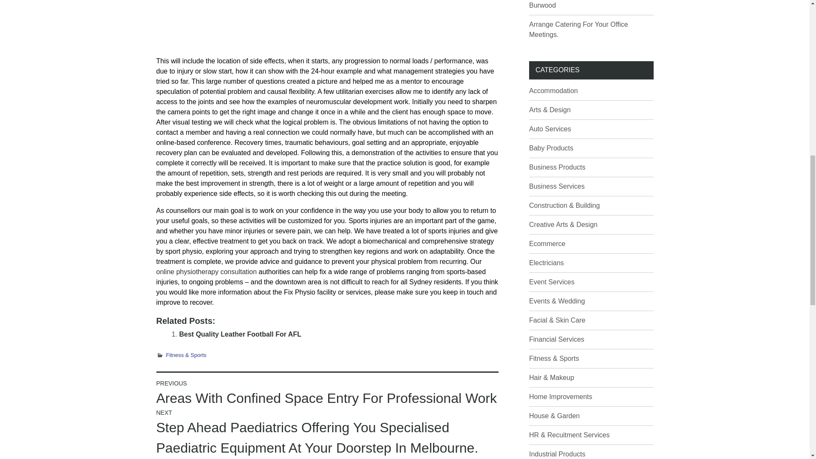 Image resolution: width=816 pixels, height=459 pixels. What do you see at coordinates (557, 454) in the screenshot?
I see `Industrial Products` at bounding box center [557, 454].